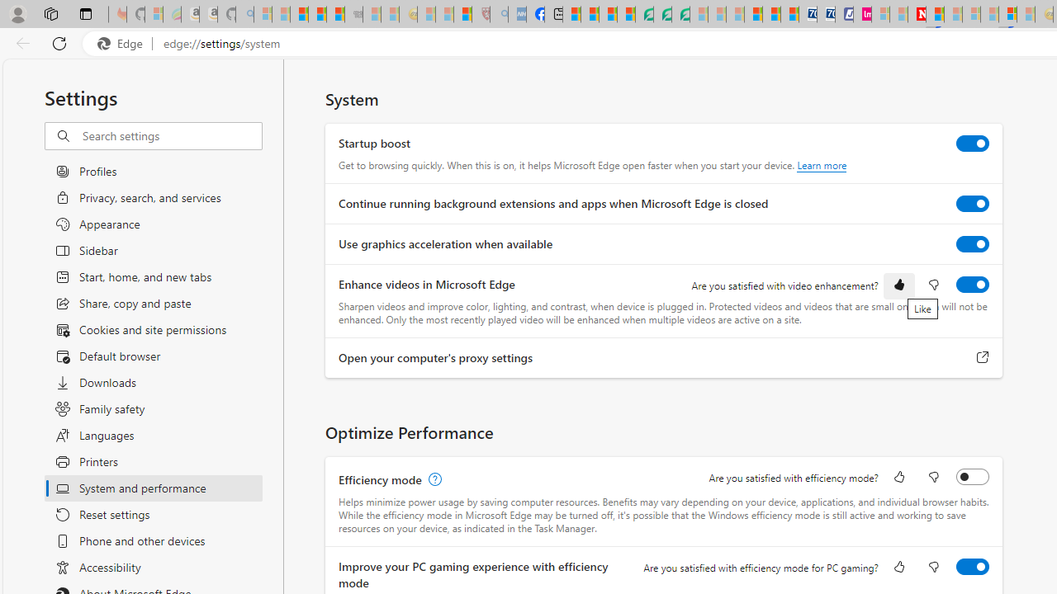  I want to click on Latest Politics News & Archive | Newsweek.com, so click(917, 15).